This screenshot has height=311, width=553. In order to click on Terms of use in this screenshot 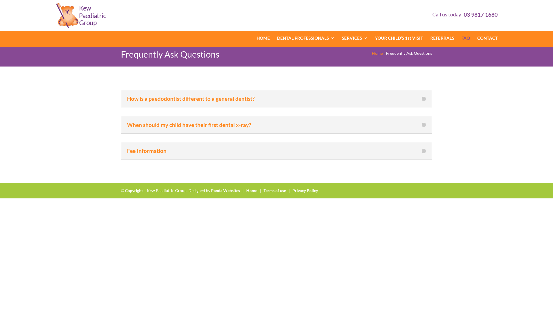, I will do `click(275, 191)`.